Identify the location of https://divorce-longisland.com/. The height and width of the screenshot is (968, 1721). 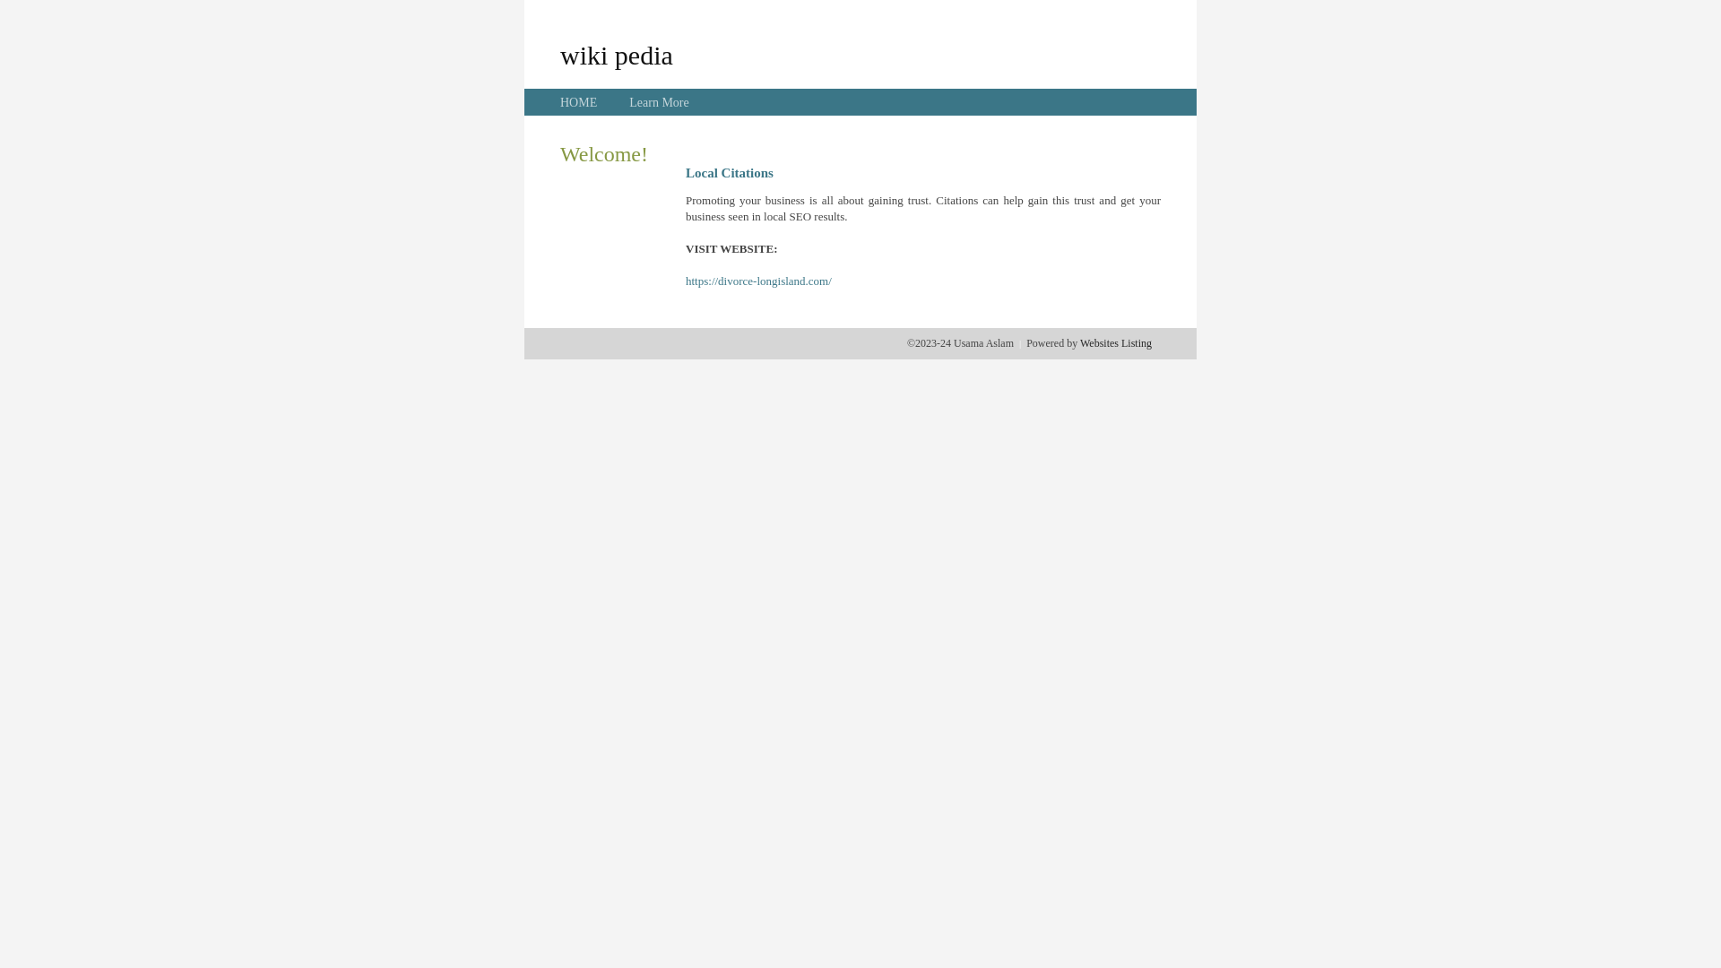
(758, 281).